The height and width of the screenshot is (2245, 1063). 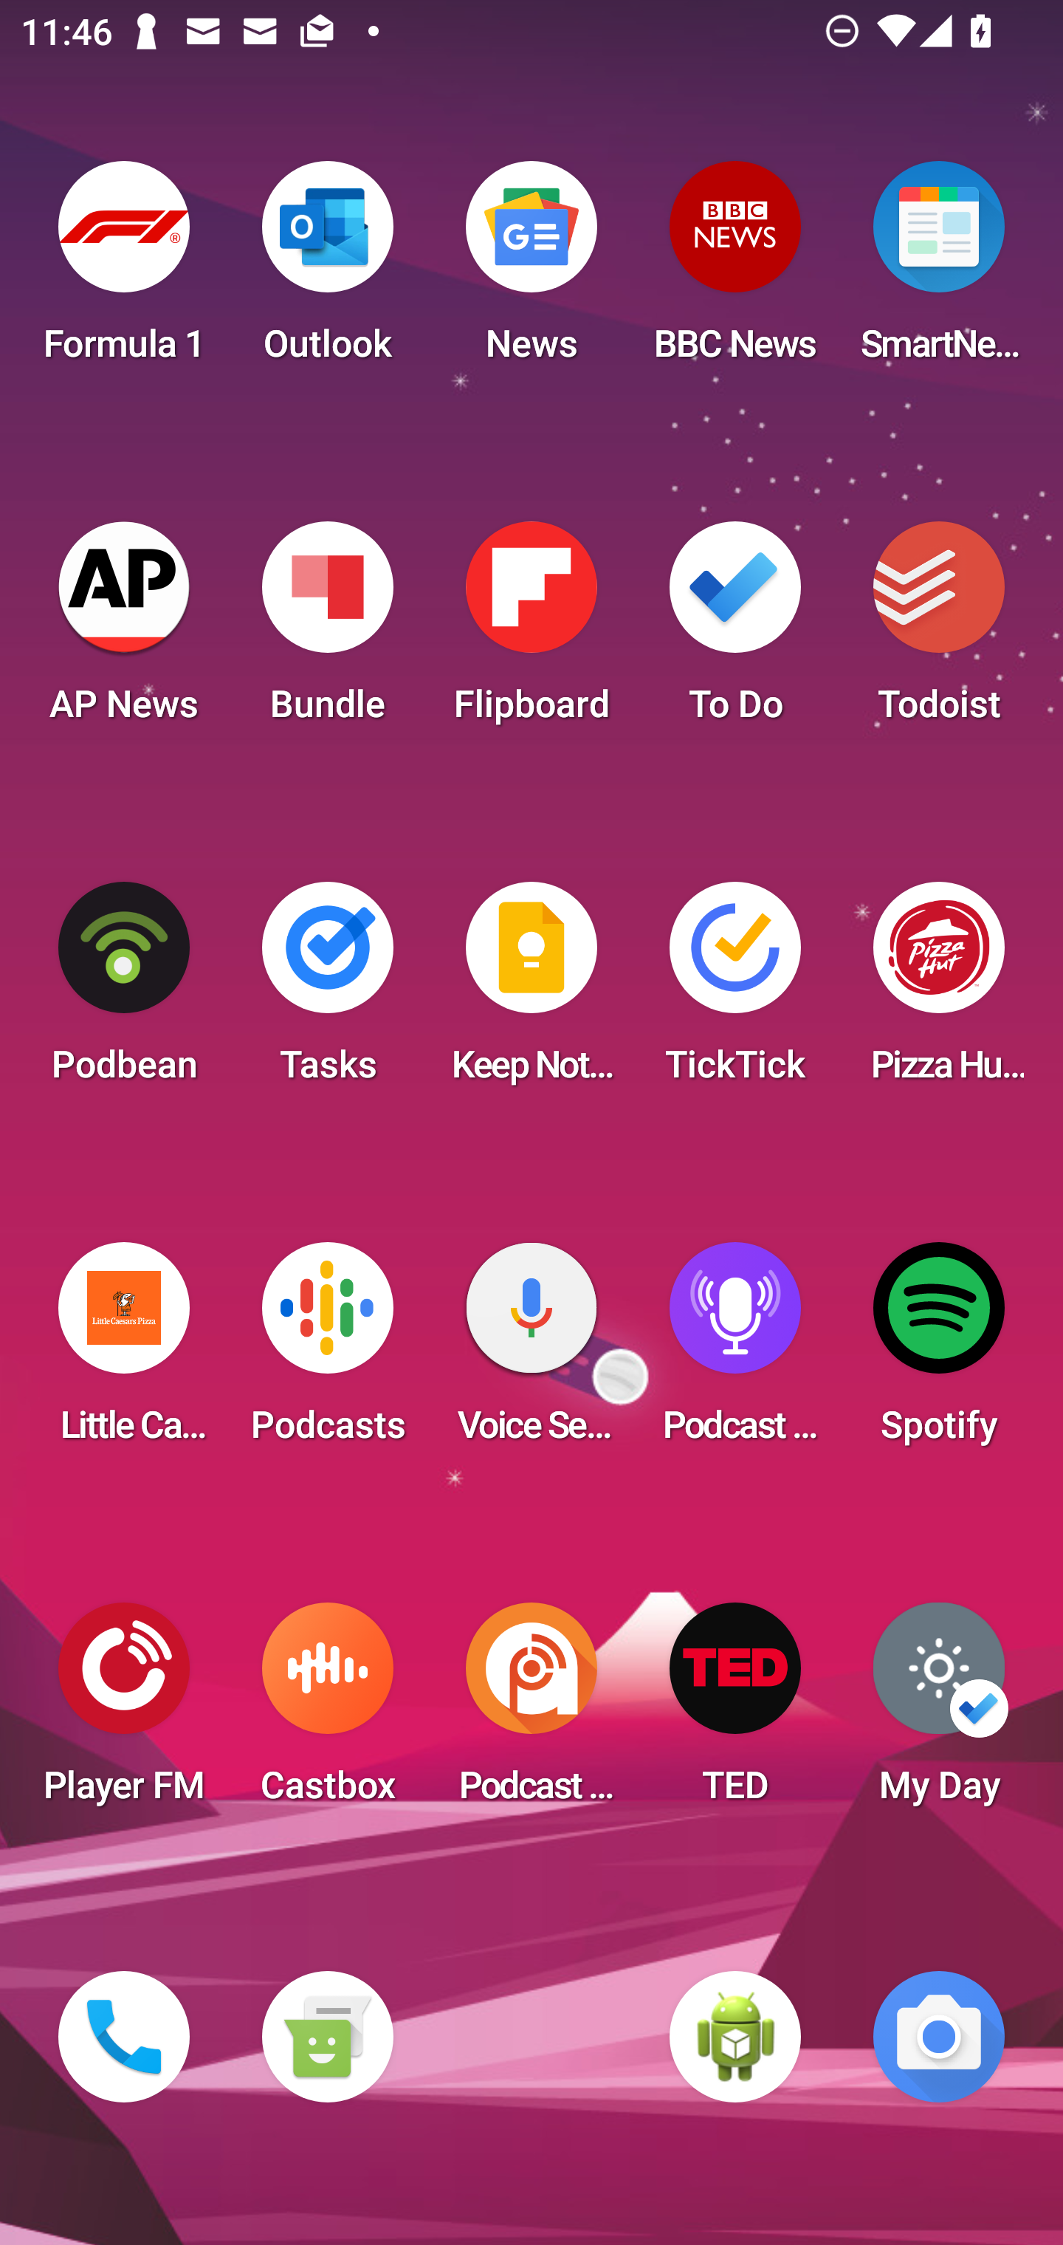 What do you see at coordinates (531, 270) in the screenshot?
I see `News` at bounding box center [531, 270].